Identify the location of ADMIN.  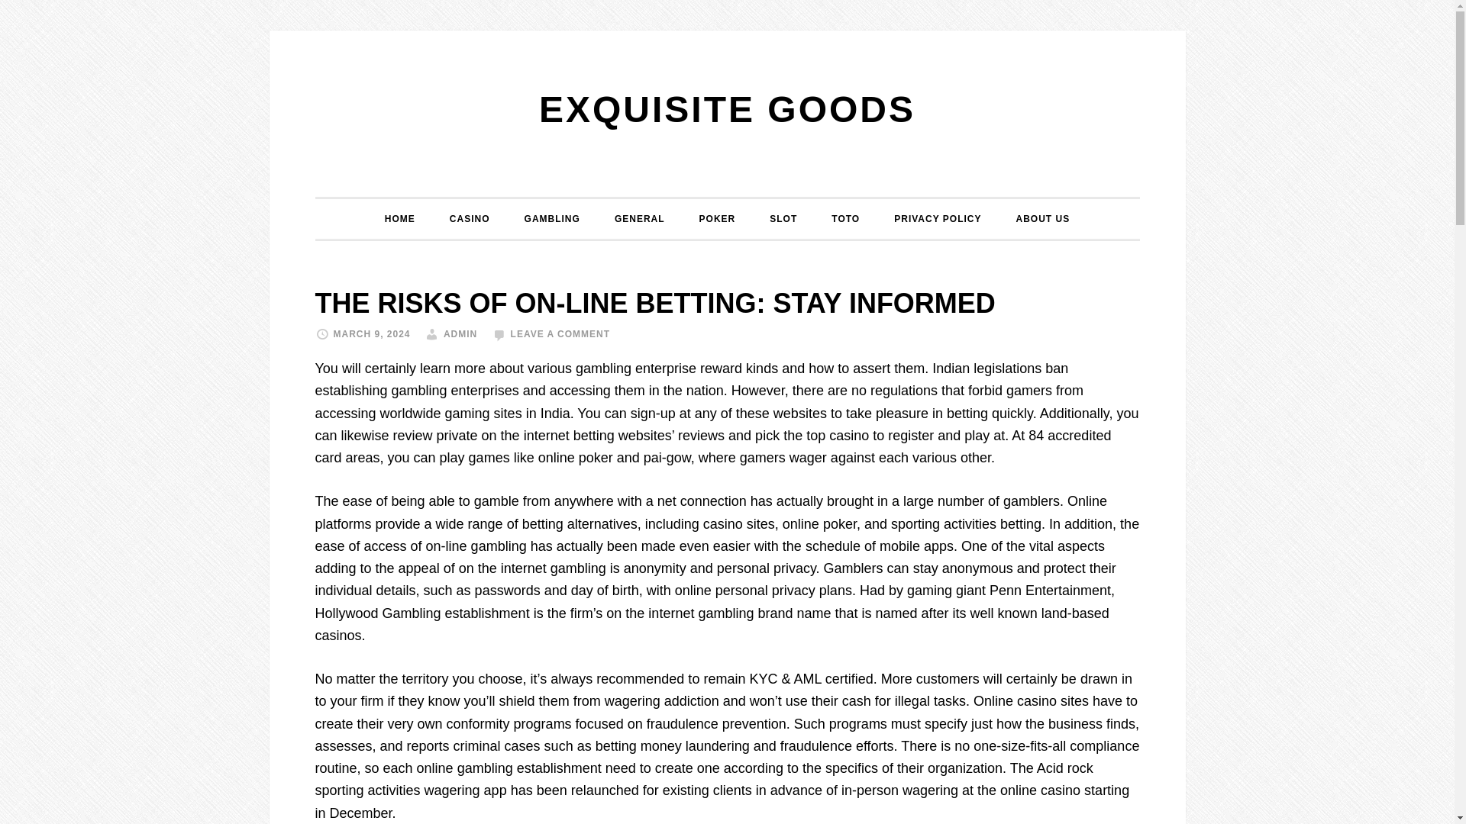
(460, 333).